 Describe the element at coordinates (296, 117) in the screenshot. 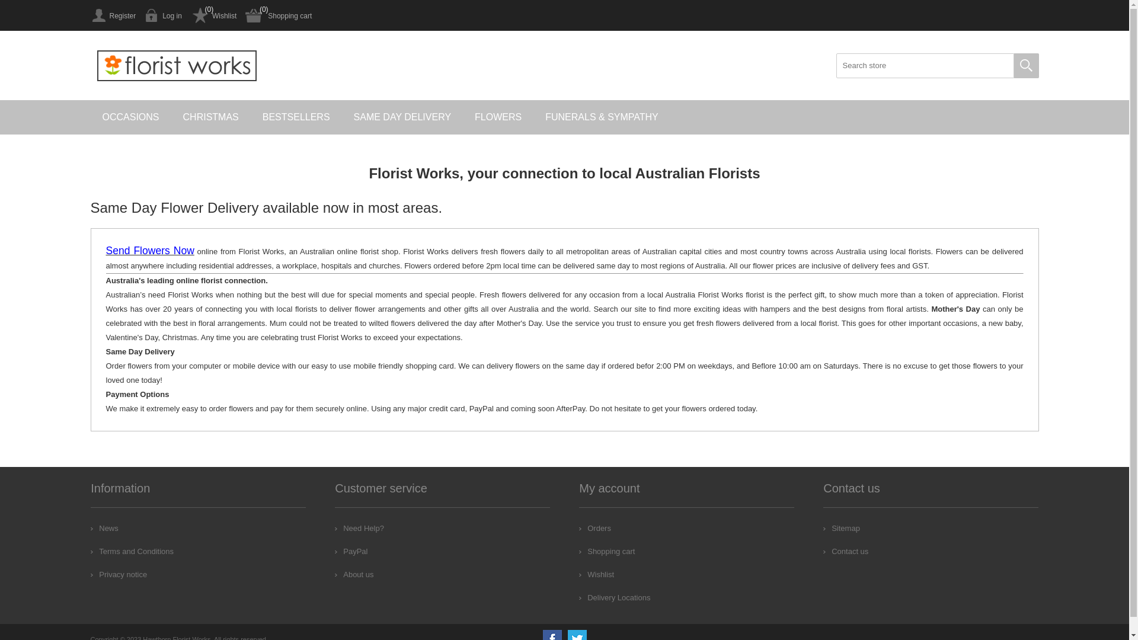

I see `BESTSELLERS` at that location.